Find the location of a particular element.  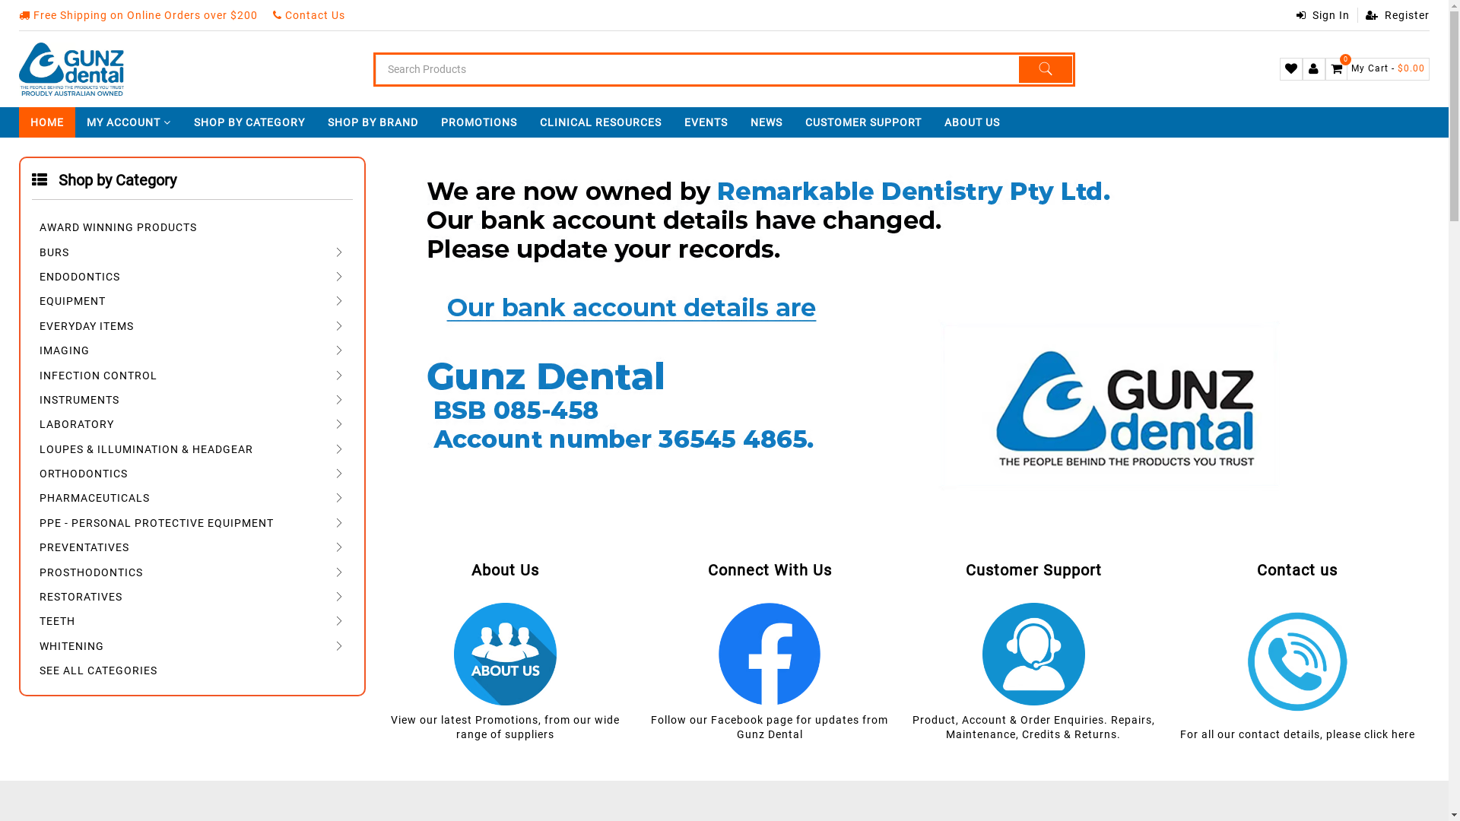

Gunz Dental Australia is located at coordinates (71, 69).